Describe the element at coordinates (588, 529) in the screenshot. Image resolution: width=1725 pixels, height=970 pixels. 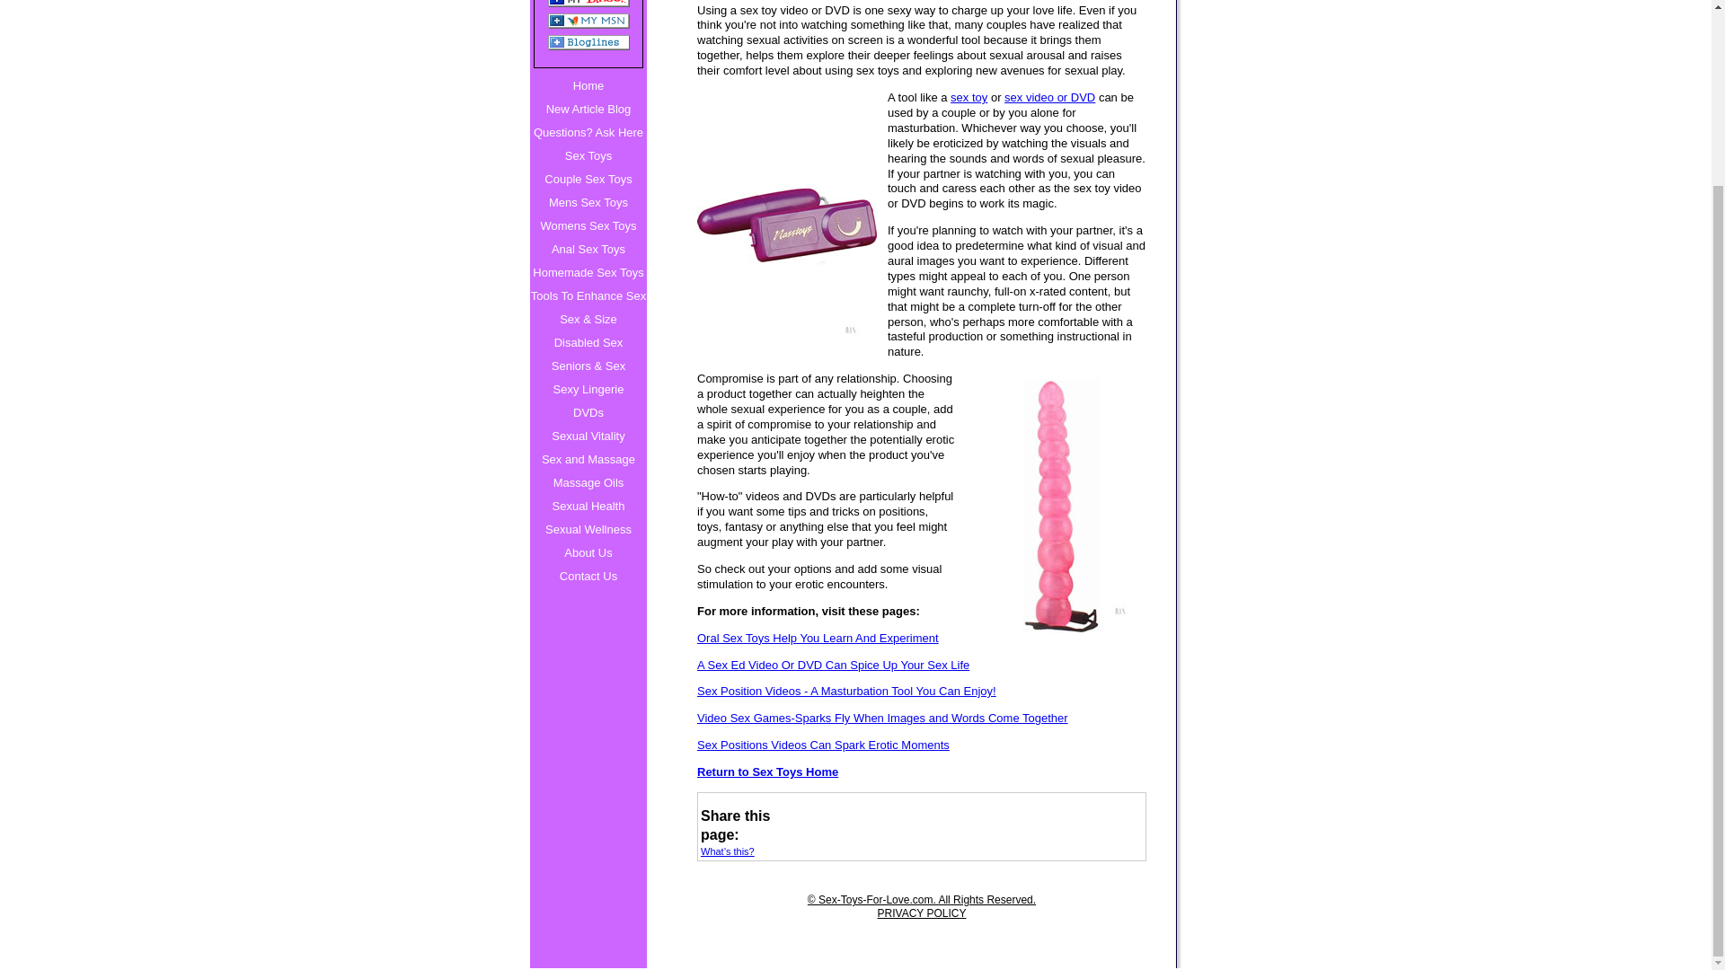
I see `Sexual Wellness` at that location.